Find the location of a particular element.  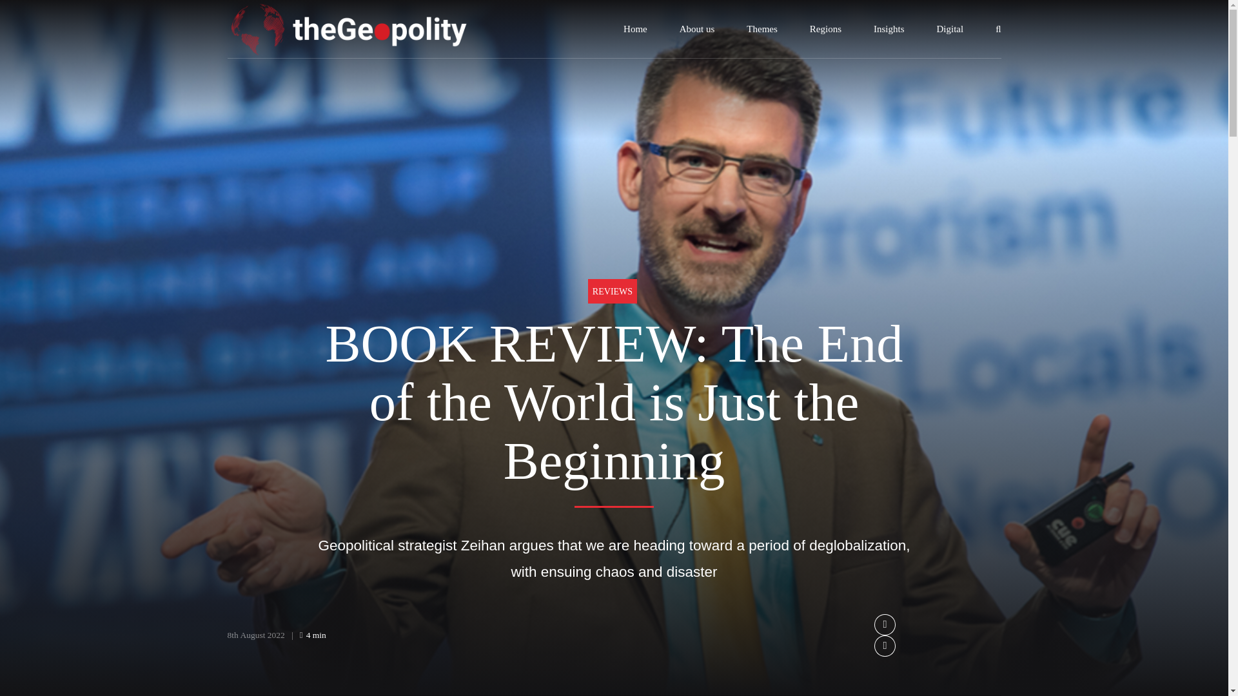

REVIEWS is located at coordinates (613, 291).